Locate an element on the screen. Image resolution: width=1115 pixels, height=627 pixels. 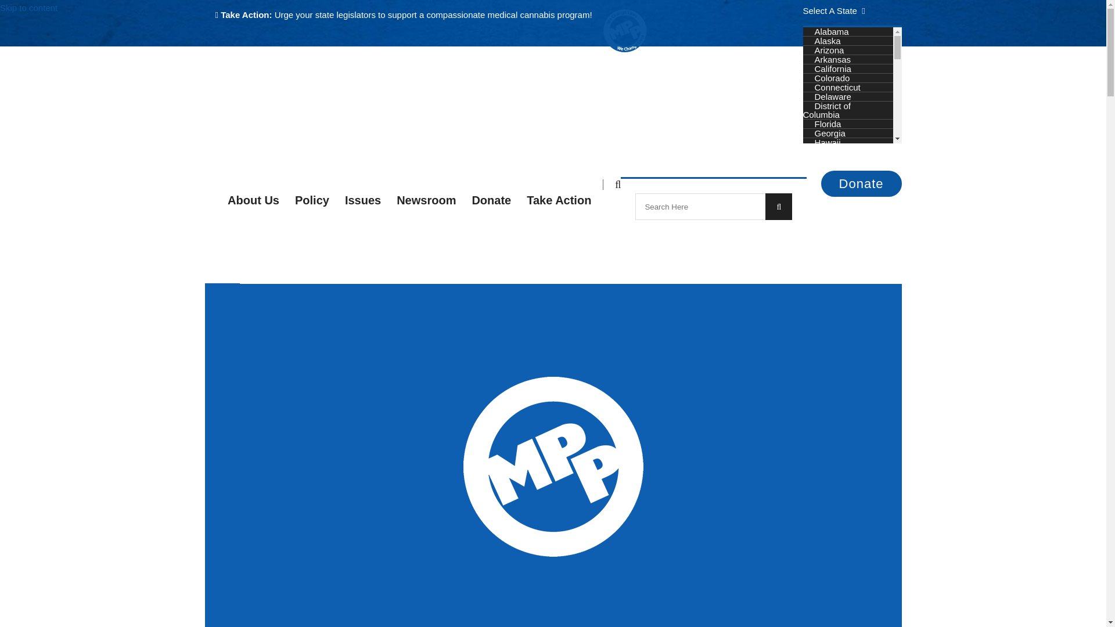
Iowa is located at coordinates (823, 179).